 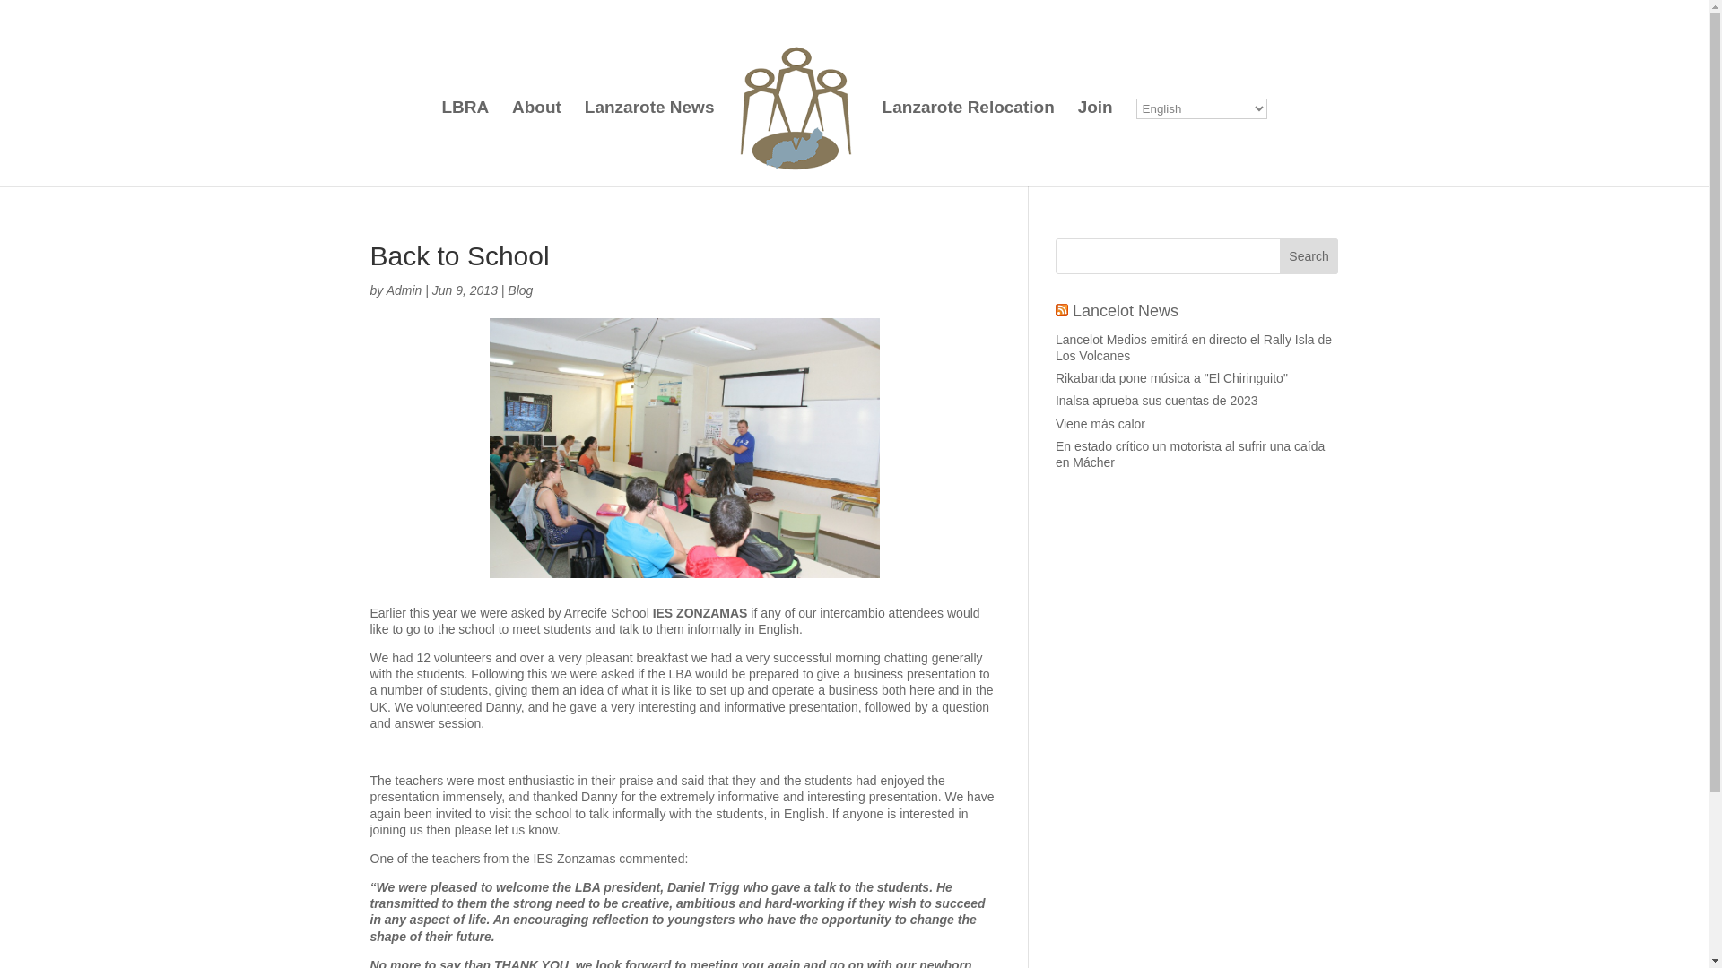 What do you see at coordinates (1125, 310) in the screenshot?
I see `Lancelot News` at bounding box center [1125, 310].